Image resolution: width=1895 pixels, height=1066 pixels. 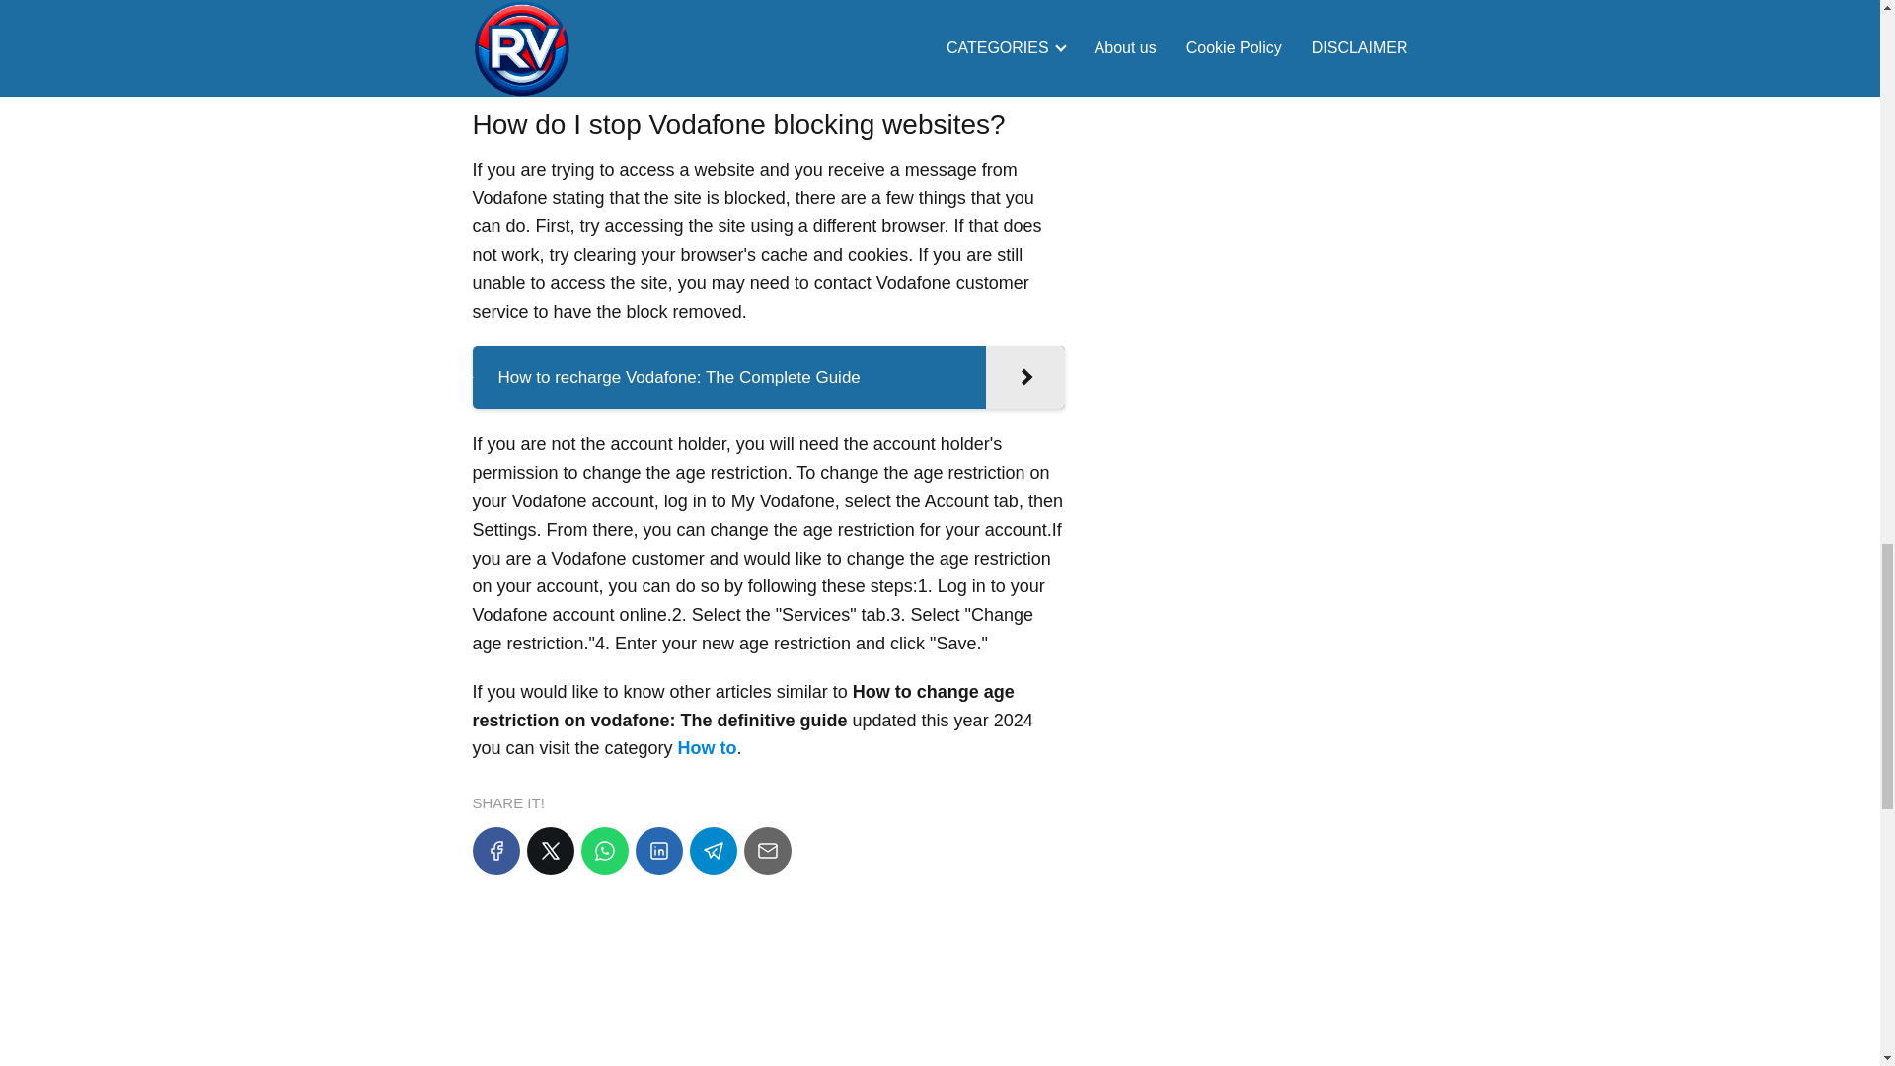 What do you see at coordinates (658, 851) in the screenshot?
I see `LinkedIn` at bounding box center [658, 851].